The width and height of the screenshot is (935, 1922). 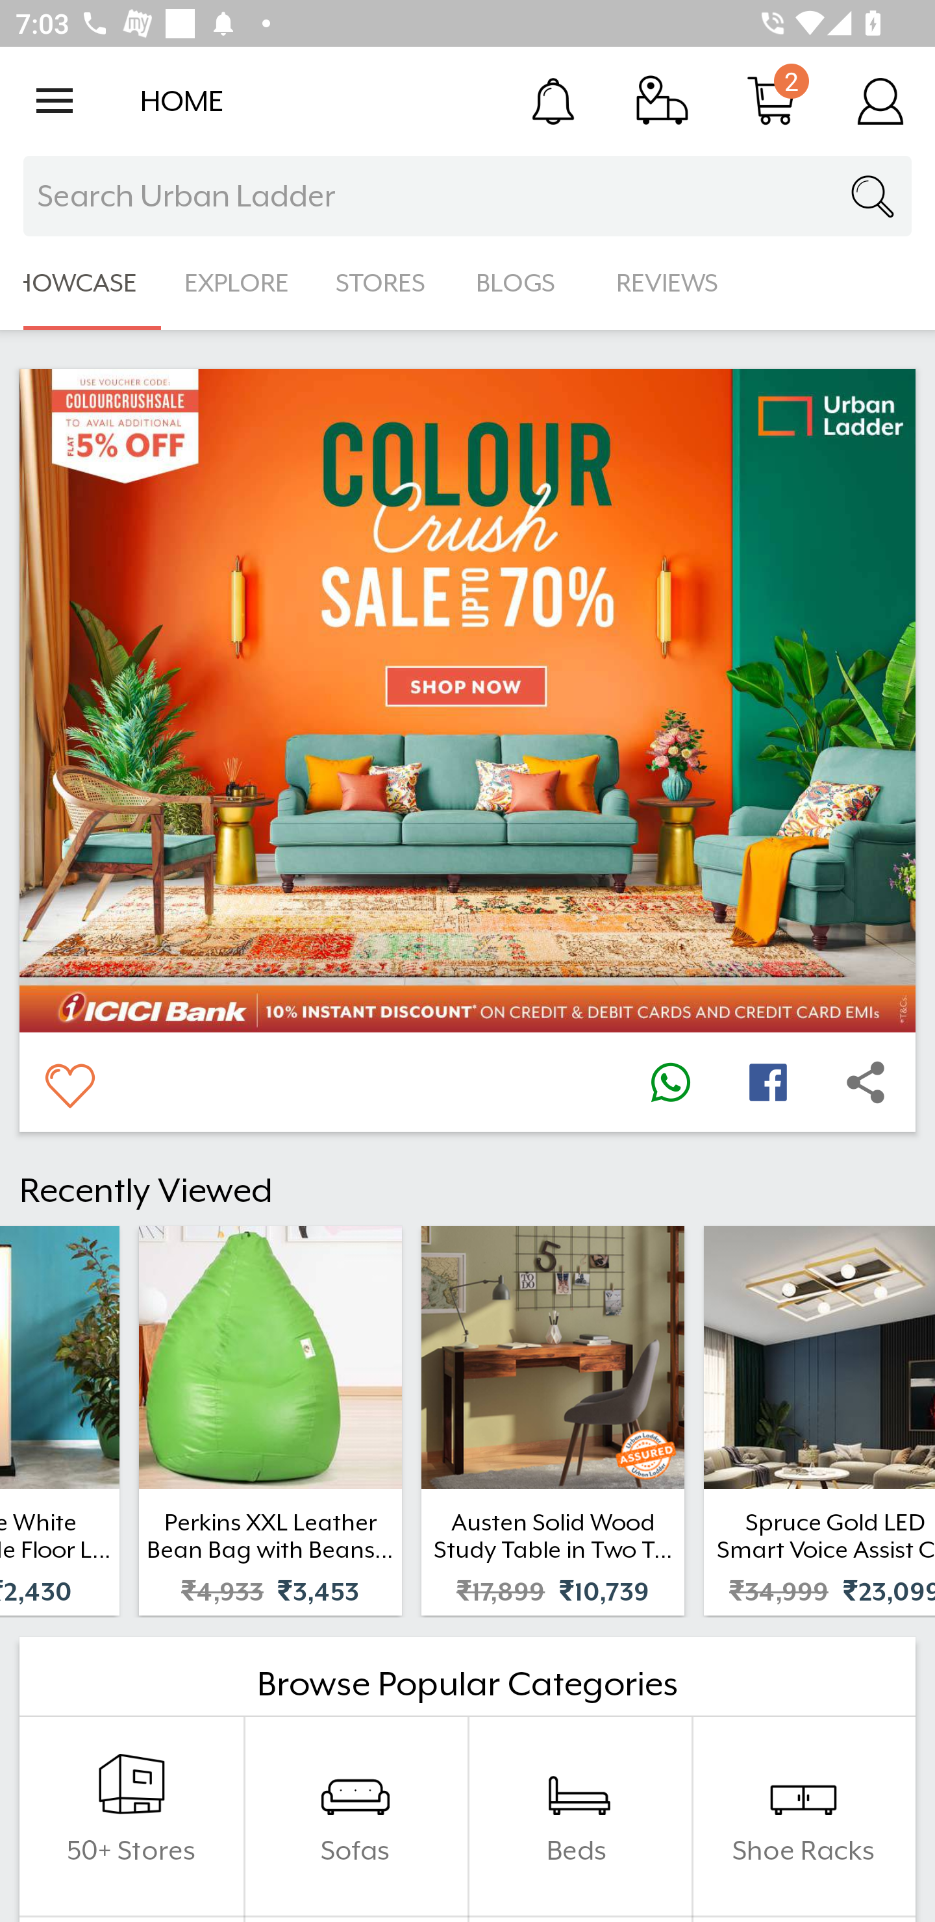 I want to click on , so click(x=866, y=1082).